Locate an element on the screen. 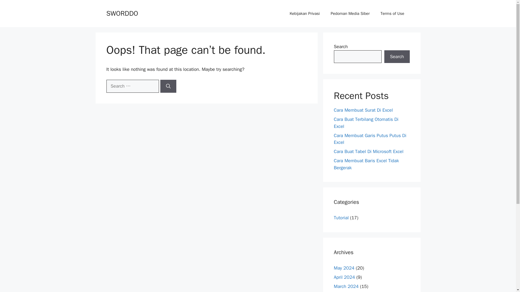 The width and height of the screenshot is (520, 292). Cara Membuat Baris Excel Tidak Bergerak is located at coordinates (366, 164).